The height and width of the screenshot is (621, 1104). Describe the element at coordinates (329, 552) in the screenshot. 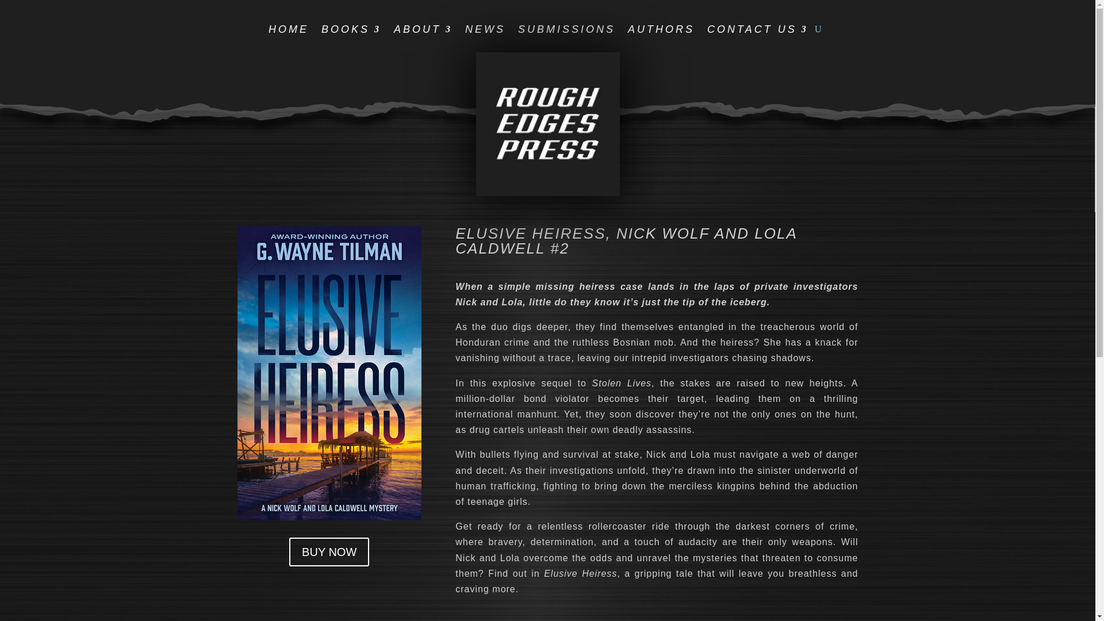

I see `BUY NOW` at that location.